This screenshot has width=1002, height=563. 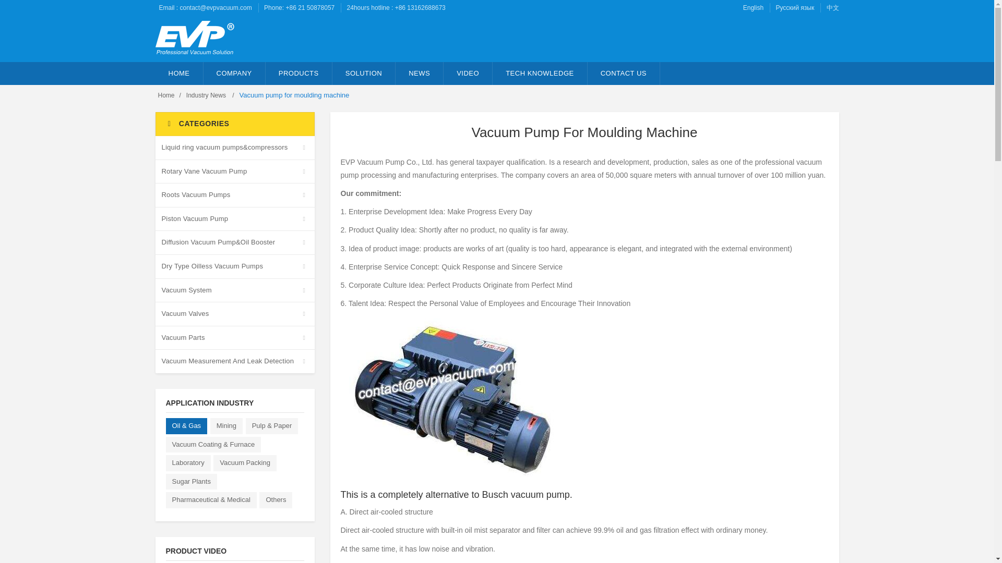 I want to click on VIDEO, so click(x=468, y=73).